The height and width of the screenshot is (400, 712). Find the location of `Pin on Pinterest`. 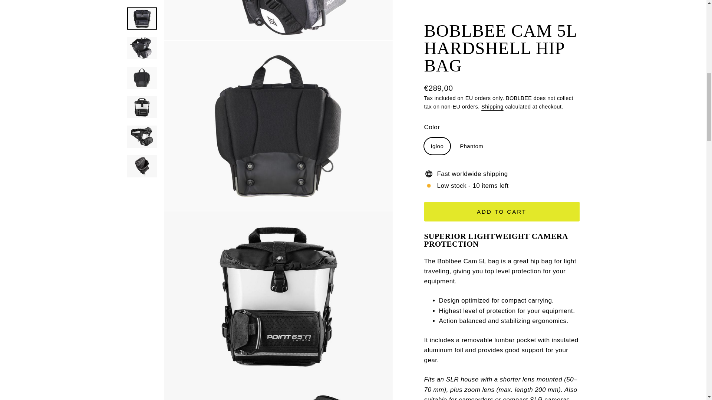

Pin on Pinterest is located at coordinates (520, 400).